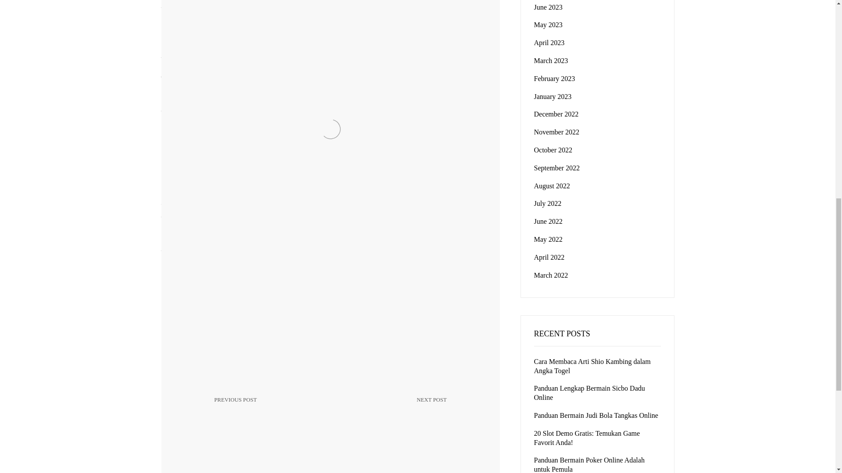 The width and height of the screenshot is (842, 473). I want to click on January 2023, so click(547, 203).